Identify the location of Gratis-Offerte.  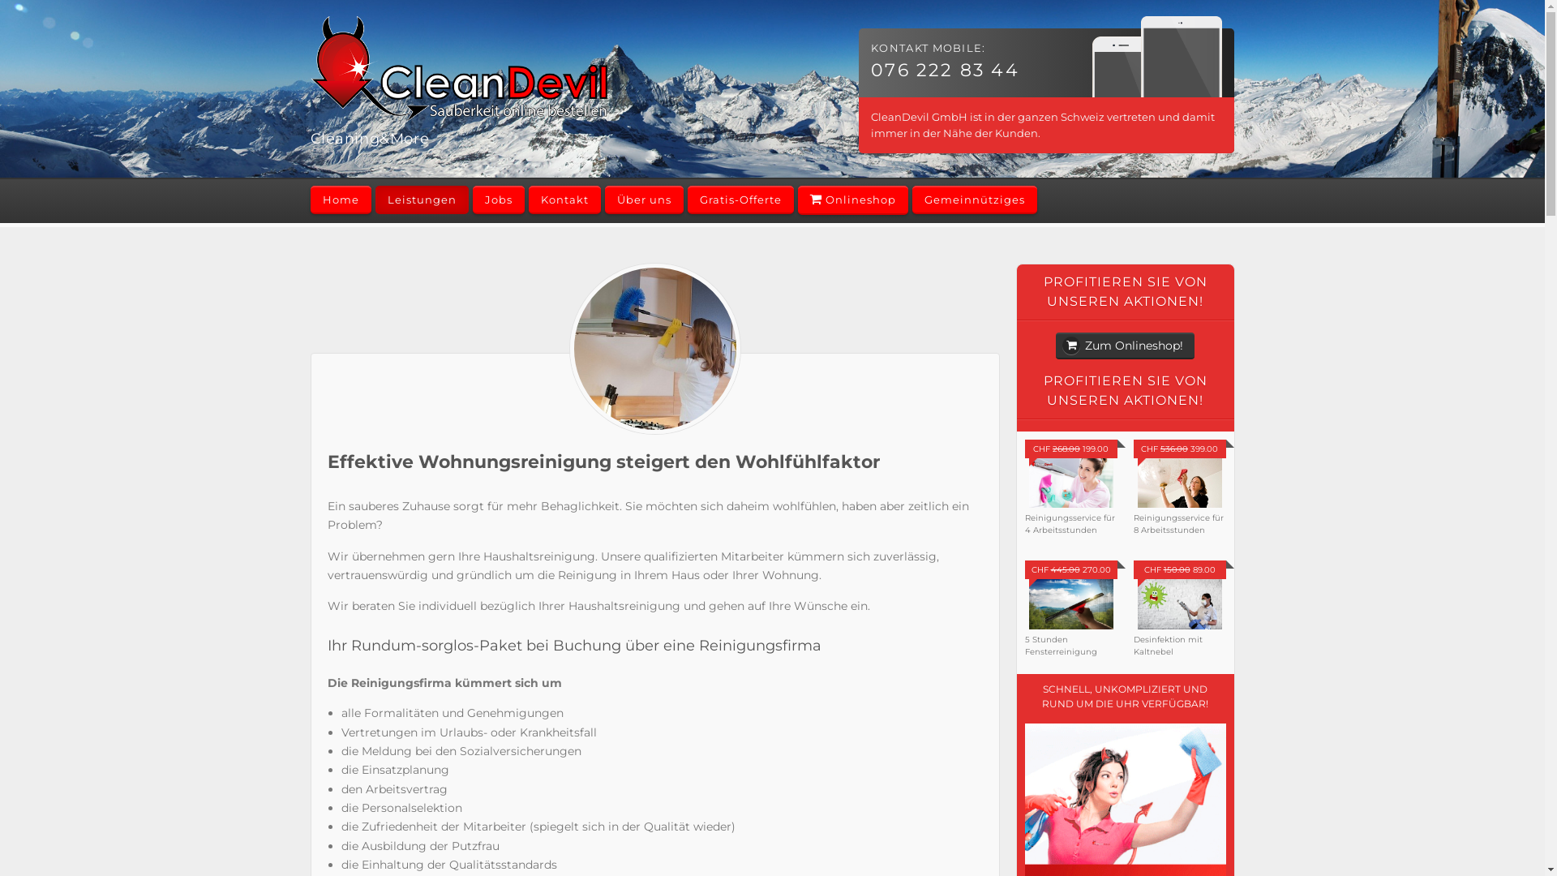
(741, 200).